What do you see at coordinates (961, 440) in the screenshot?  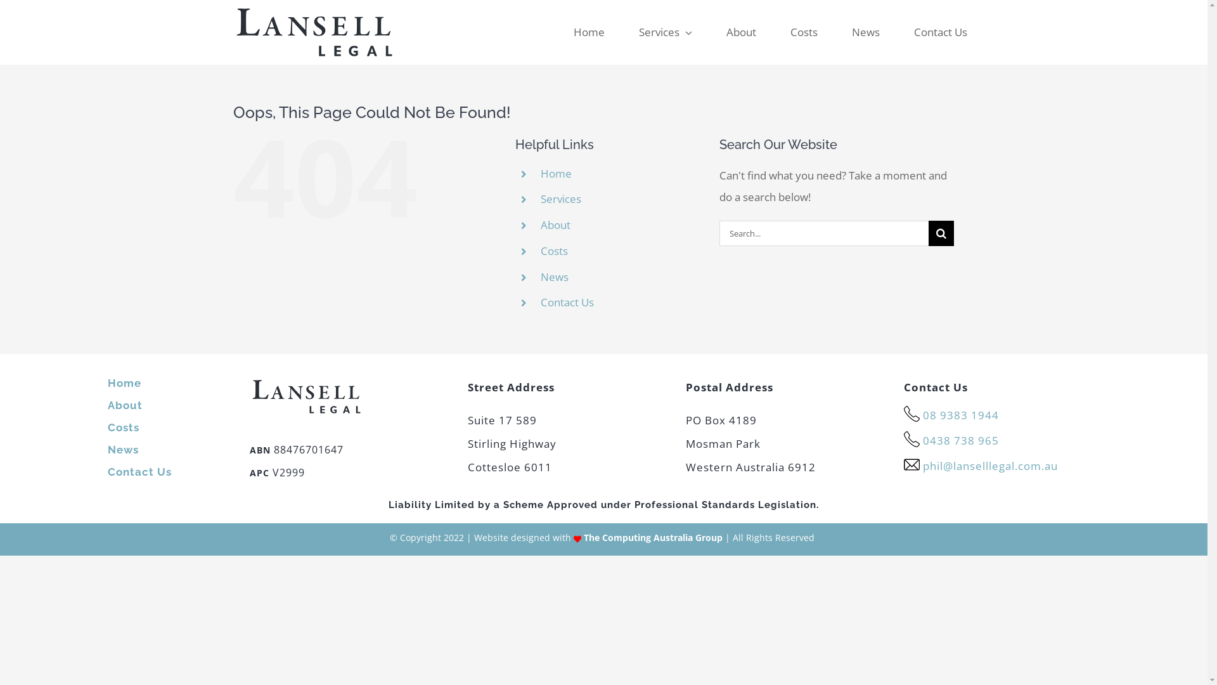 I see `0438 738 965` at bounding box center [961, 440].